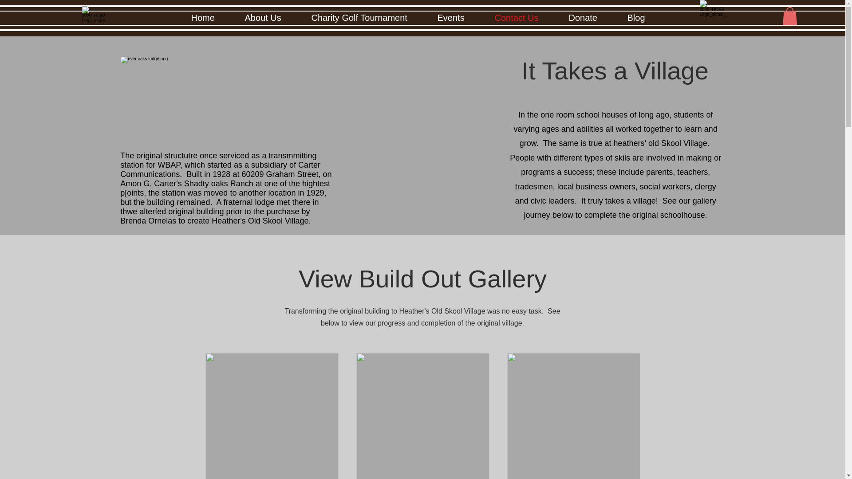 This screenshot has width=852, height=479. What do you see at coordinates (642, 18) in the screenshot?
I see `Blog` at bounding box center [642, 18].